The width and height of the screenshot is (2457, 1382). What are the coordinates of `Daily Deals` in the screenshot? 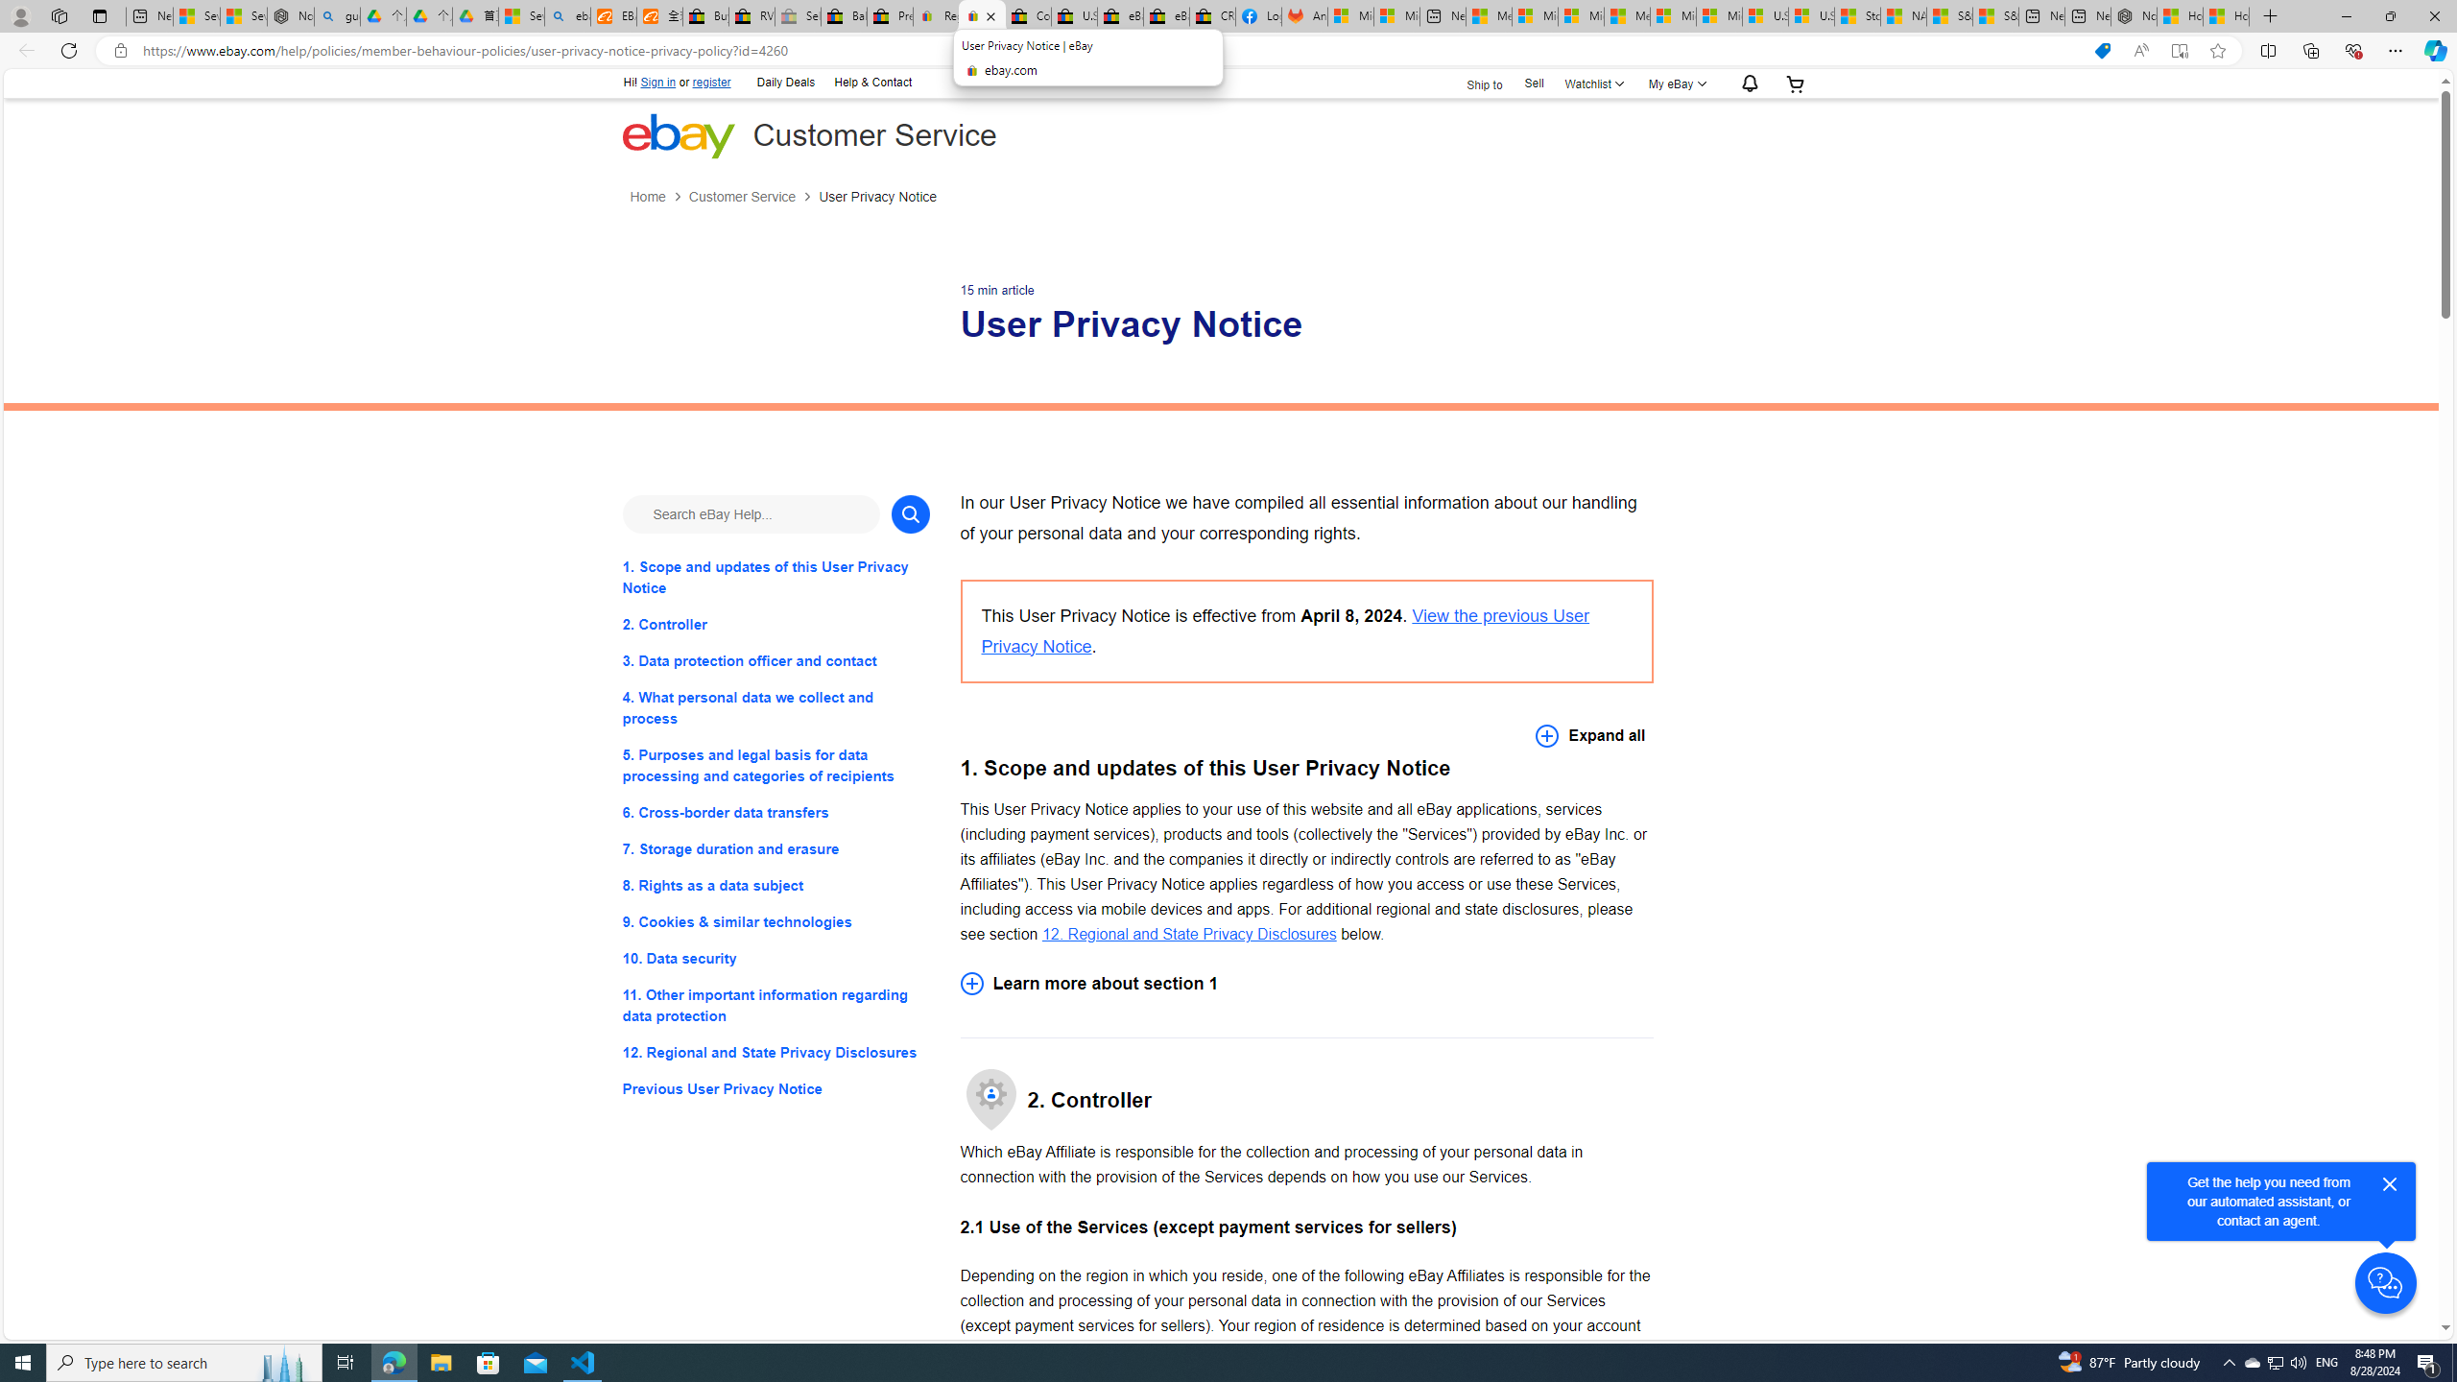 It's located at (786, 81).